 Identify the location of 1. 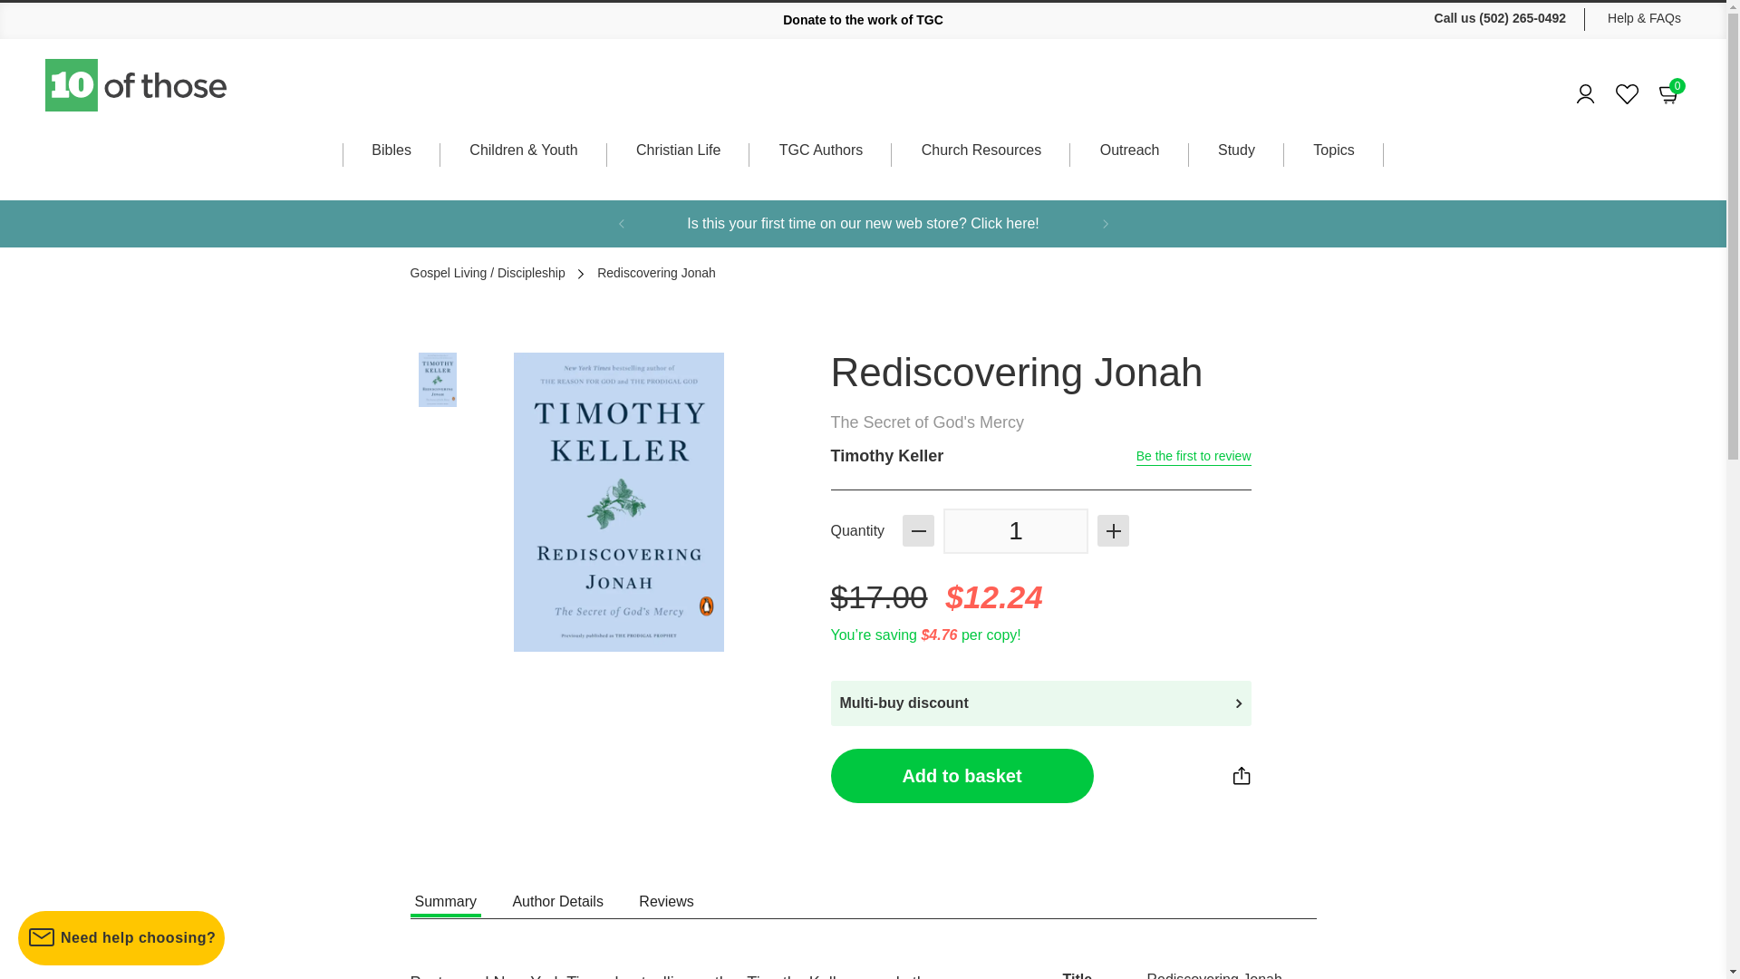
(1669, 92).